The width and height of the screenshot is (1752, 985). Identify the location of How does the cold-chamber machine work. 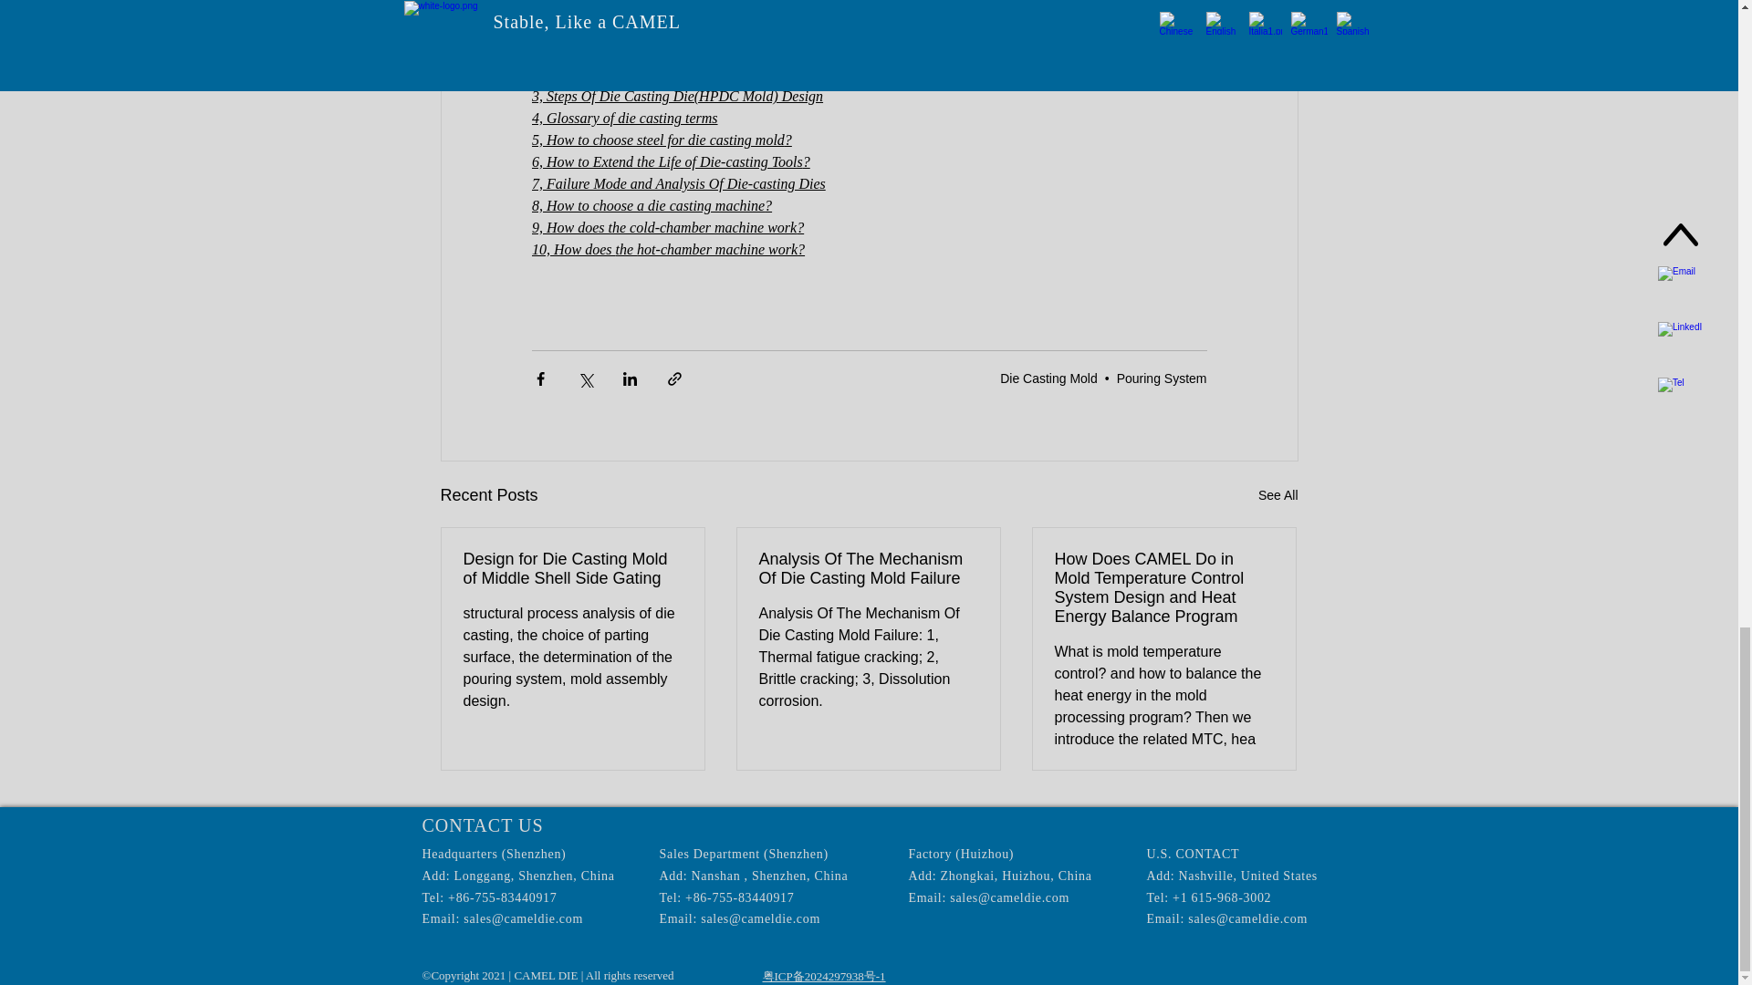
(670, 227).